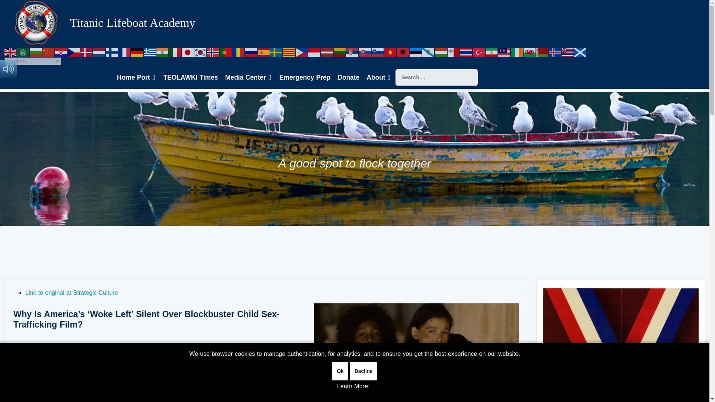 The width and height of the screenshot is (715, 402). What do you see at coordinates (61, 52) in the screenshot?
I see `Hrvatski` at bounding box center [61, 52].